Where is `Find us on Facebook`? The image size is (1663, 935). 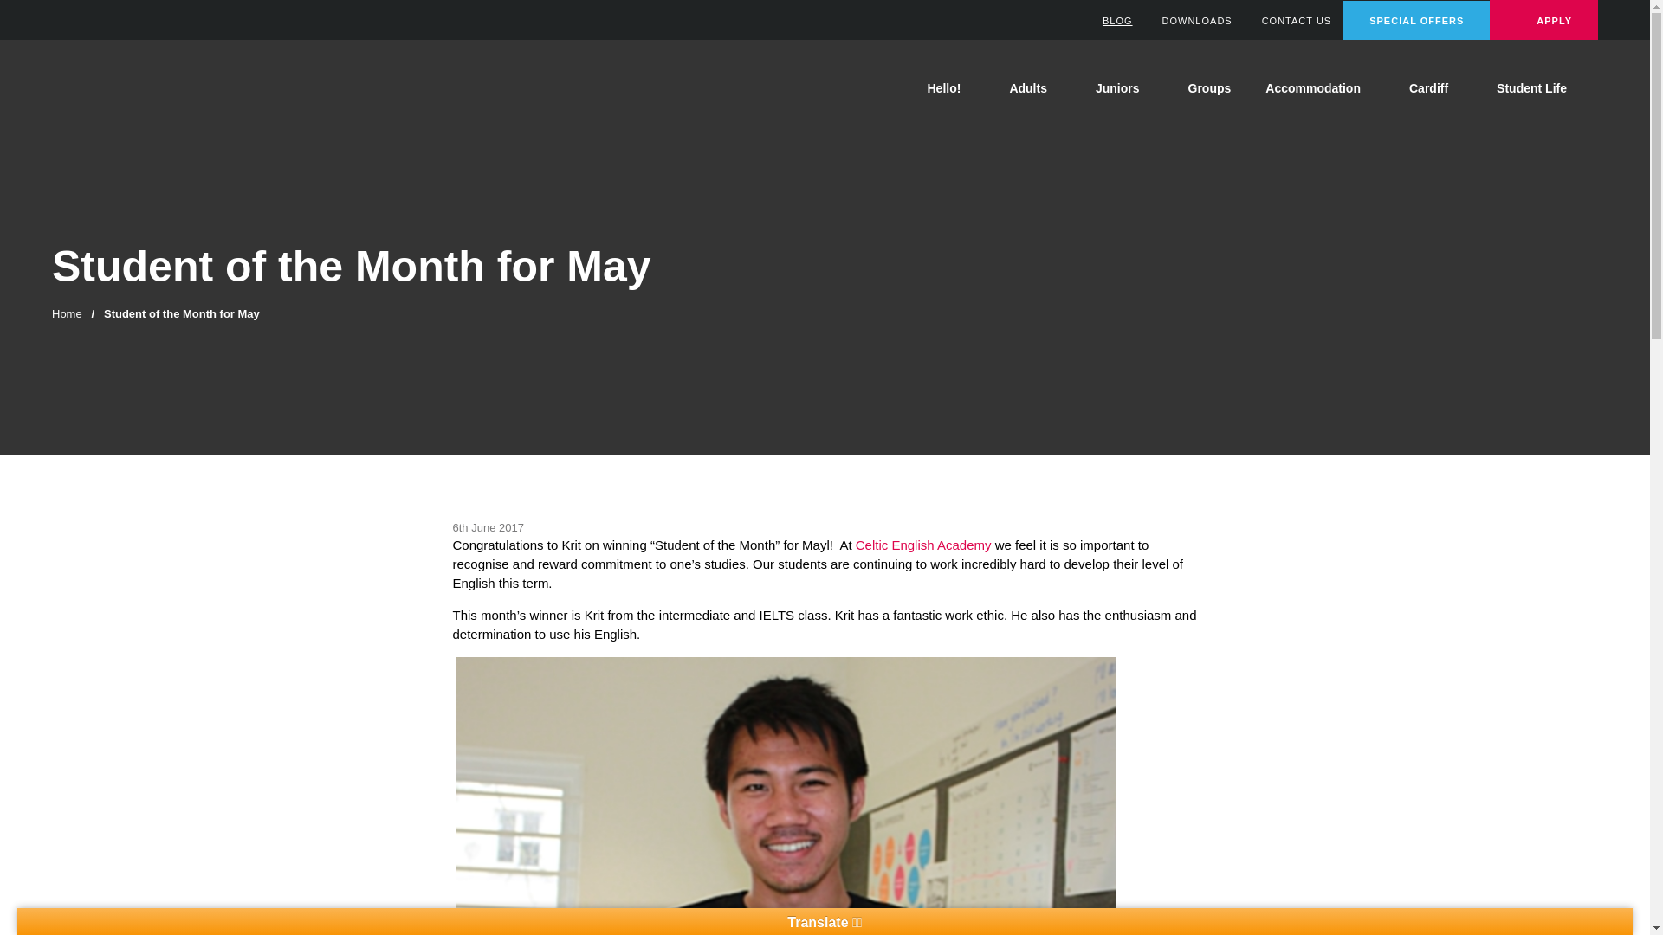 Find us on Facebook is located at coordinates (55, 17).